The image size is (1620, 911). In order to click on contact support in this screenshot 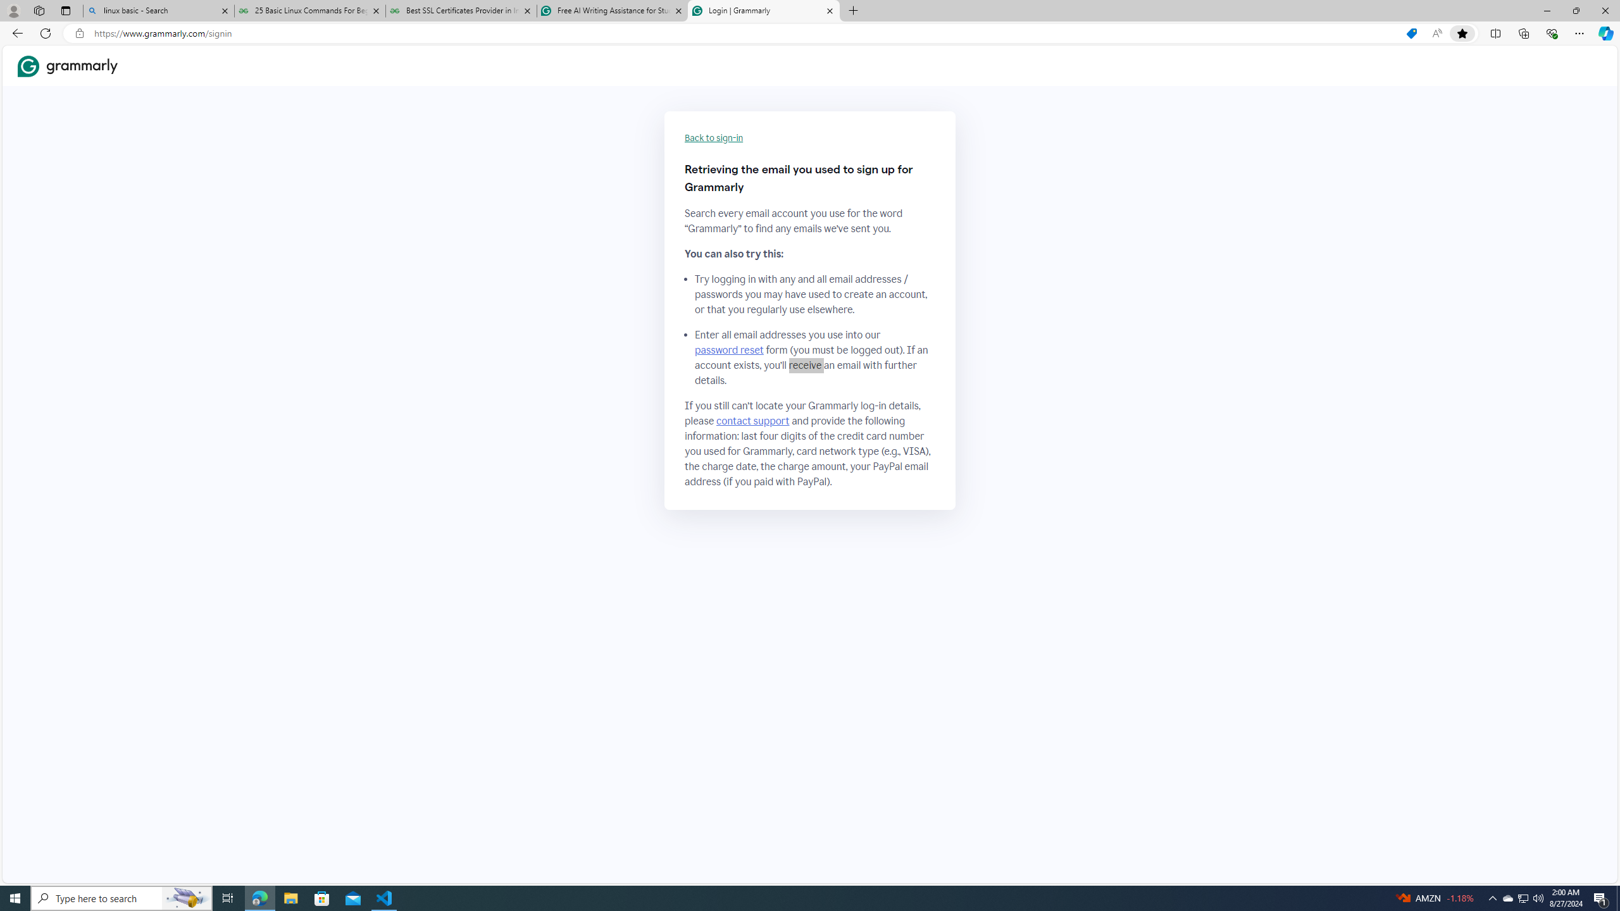, I will do `click(753, 421)`.